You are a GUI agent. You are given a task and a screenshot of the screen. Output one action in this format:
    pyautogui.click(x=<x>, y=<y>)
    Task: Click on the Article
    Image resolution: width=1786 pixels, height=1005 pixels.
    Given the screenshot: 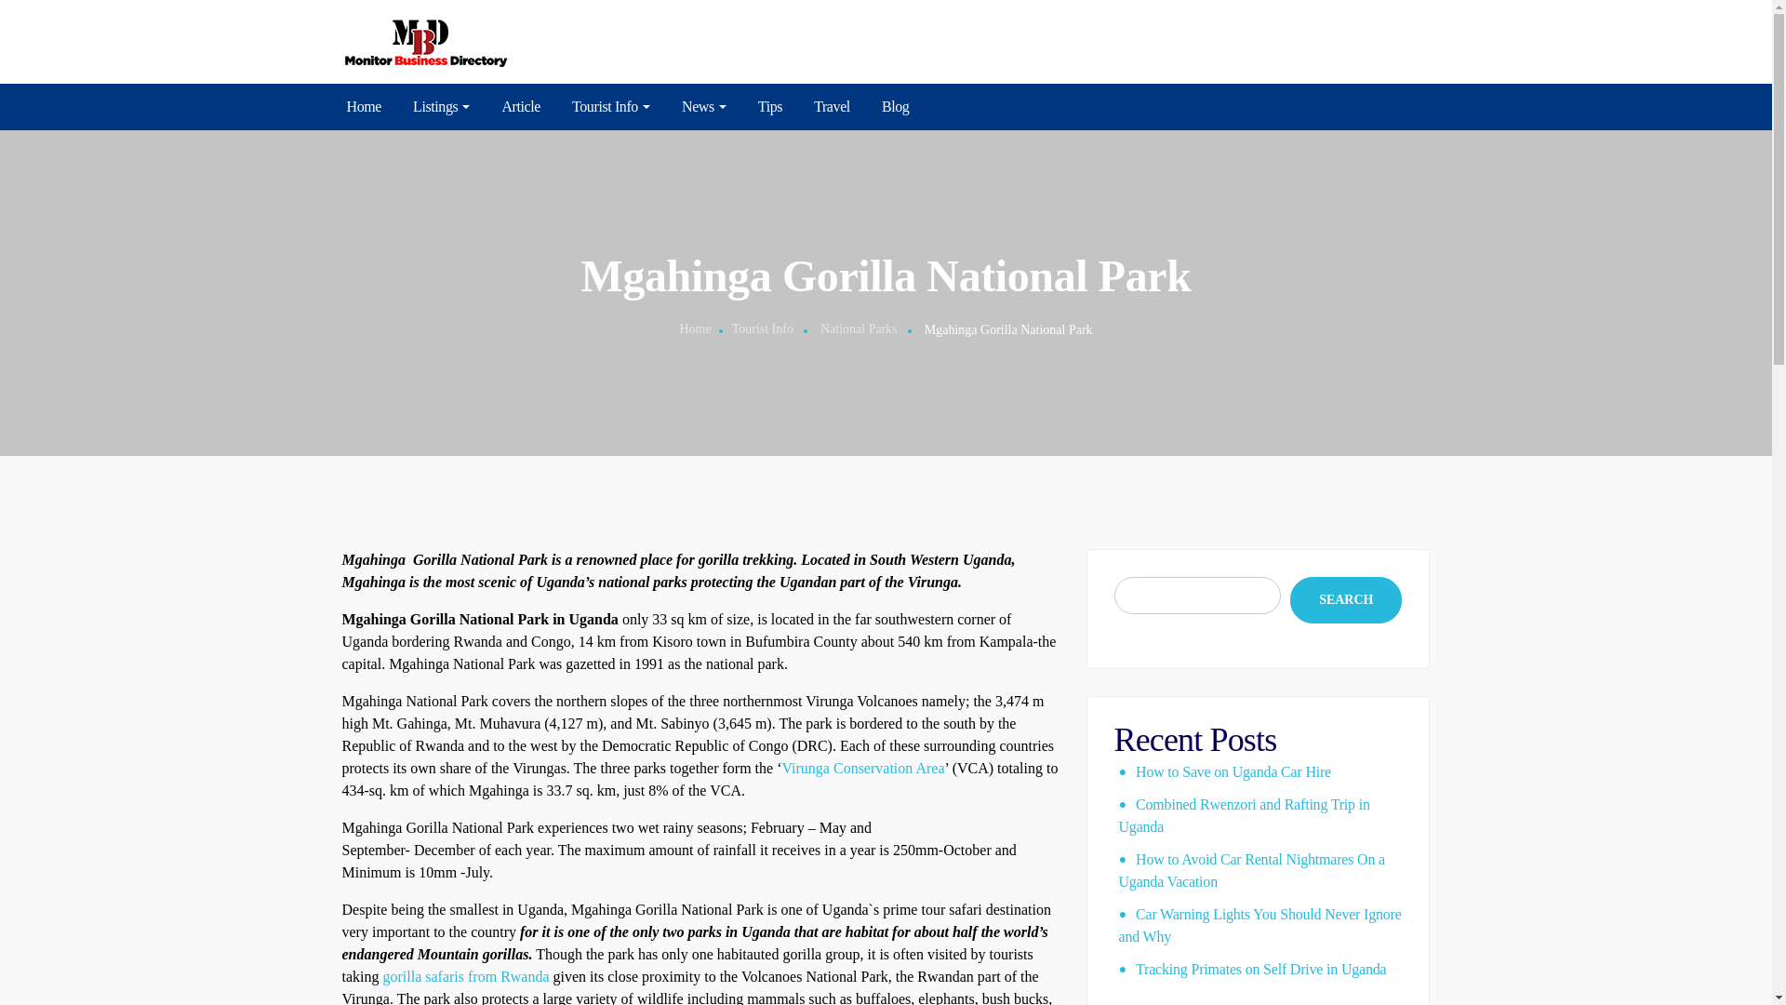 What is the action you would take?
    pyautogui.click(x=521, y=106)
    